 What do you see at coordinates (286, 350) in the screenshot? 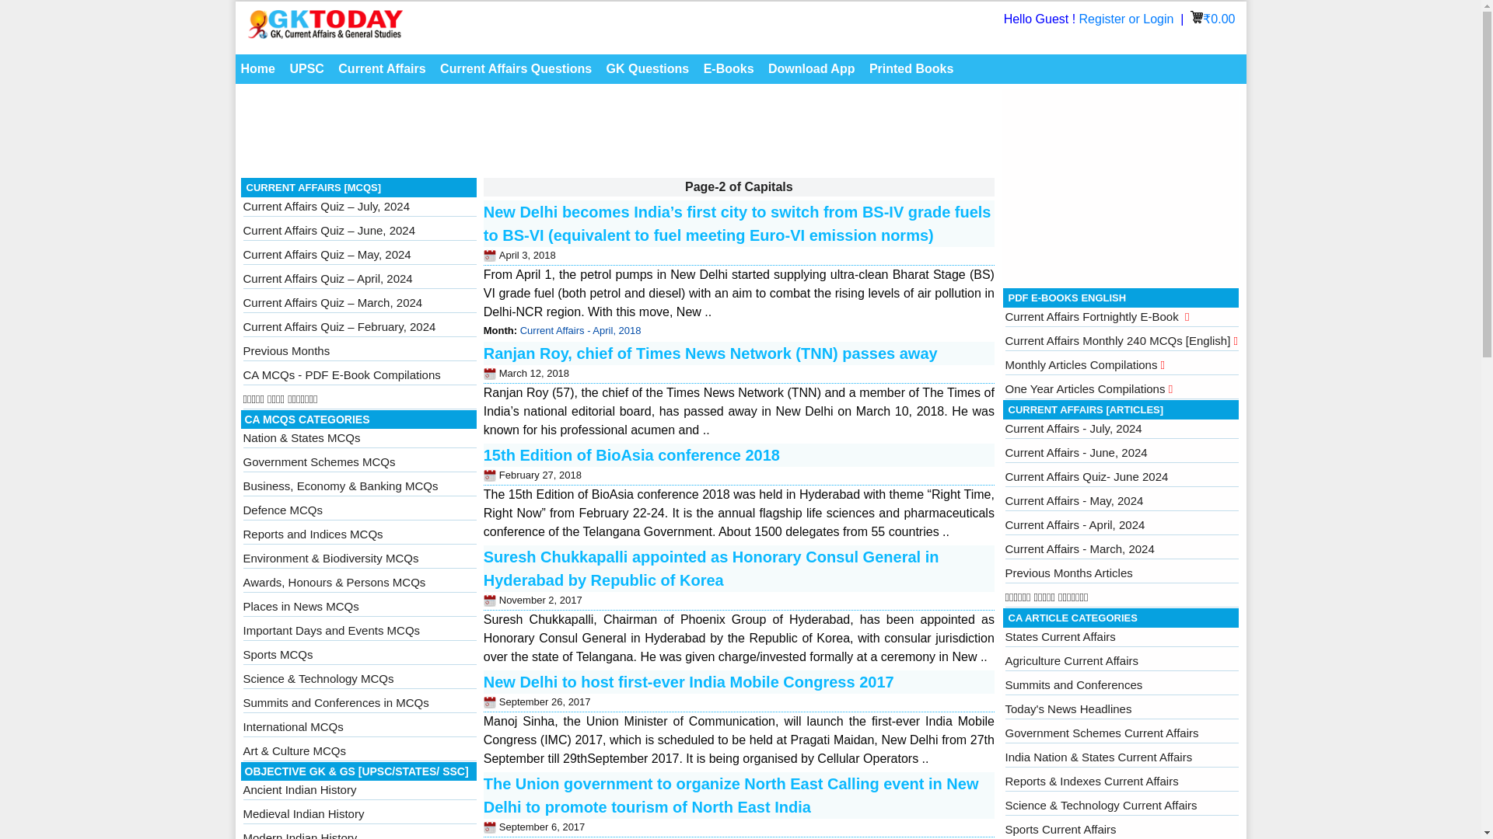
I see `Previous Months` at bounding box center [286, 350].